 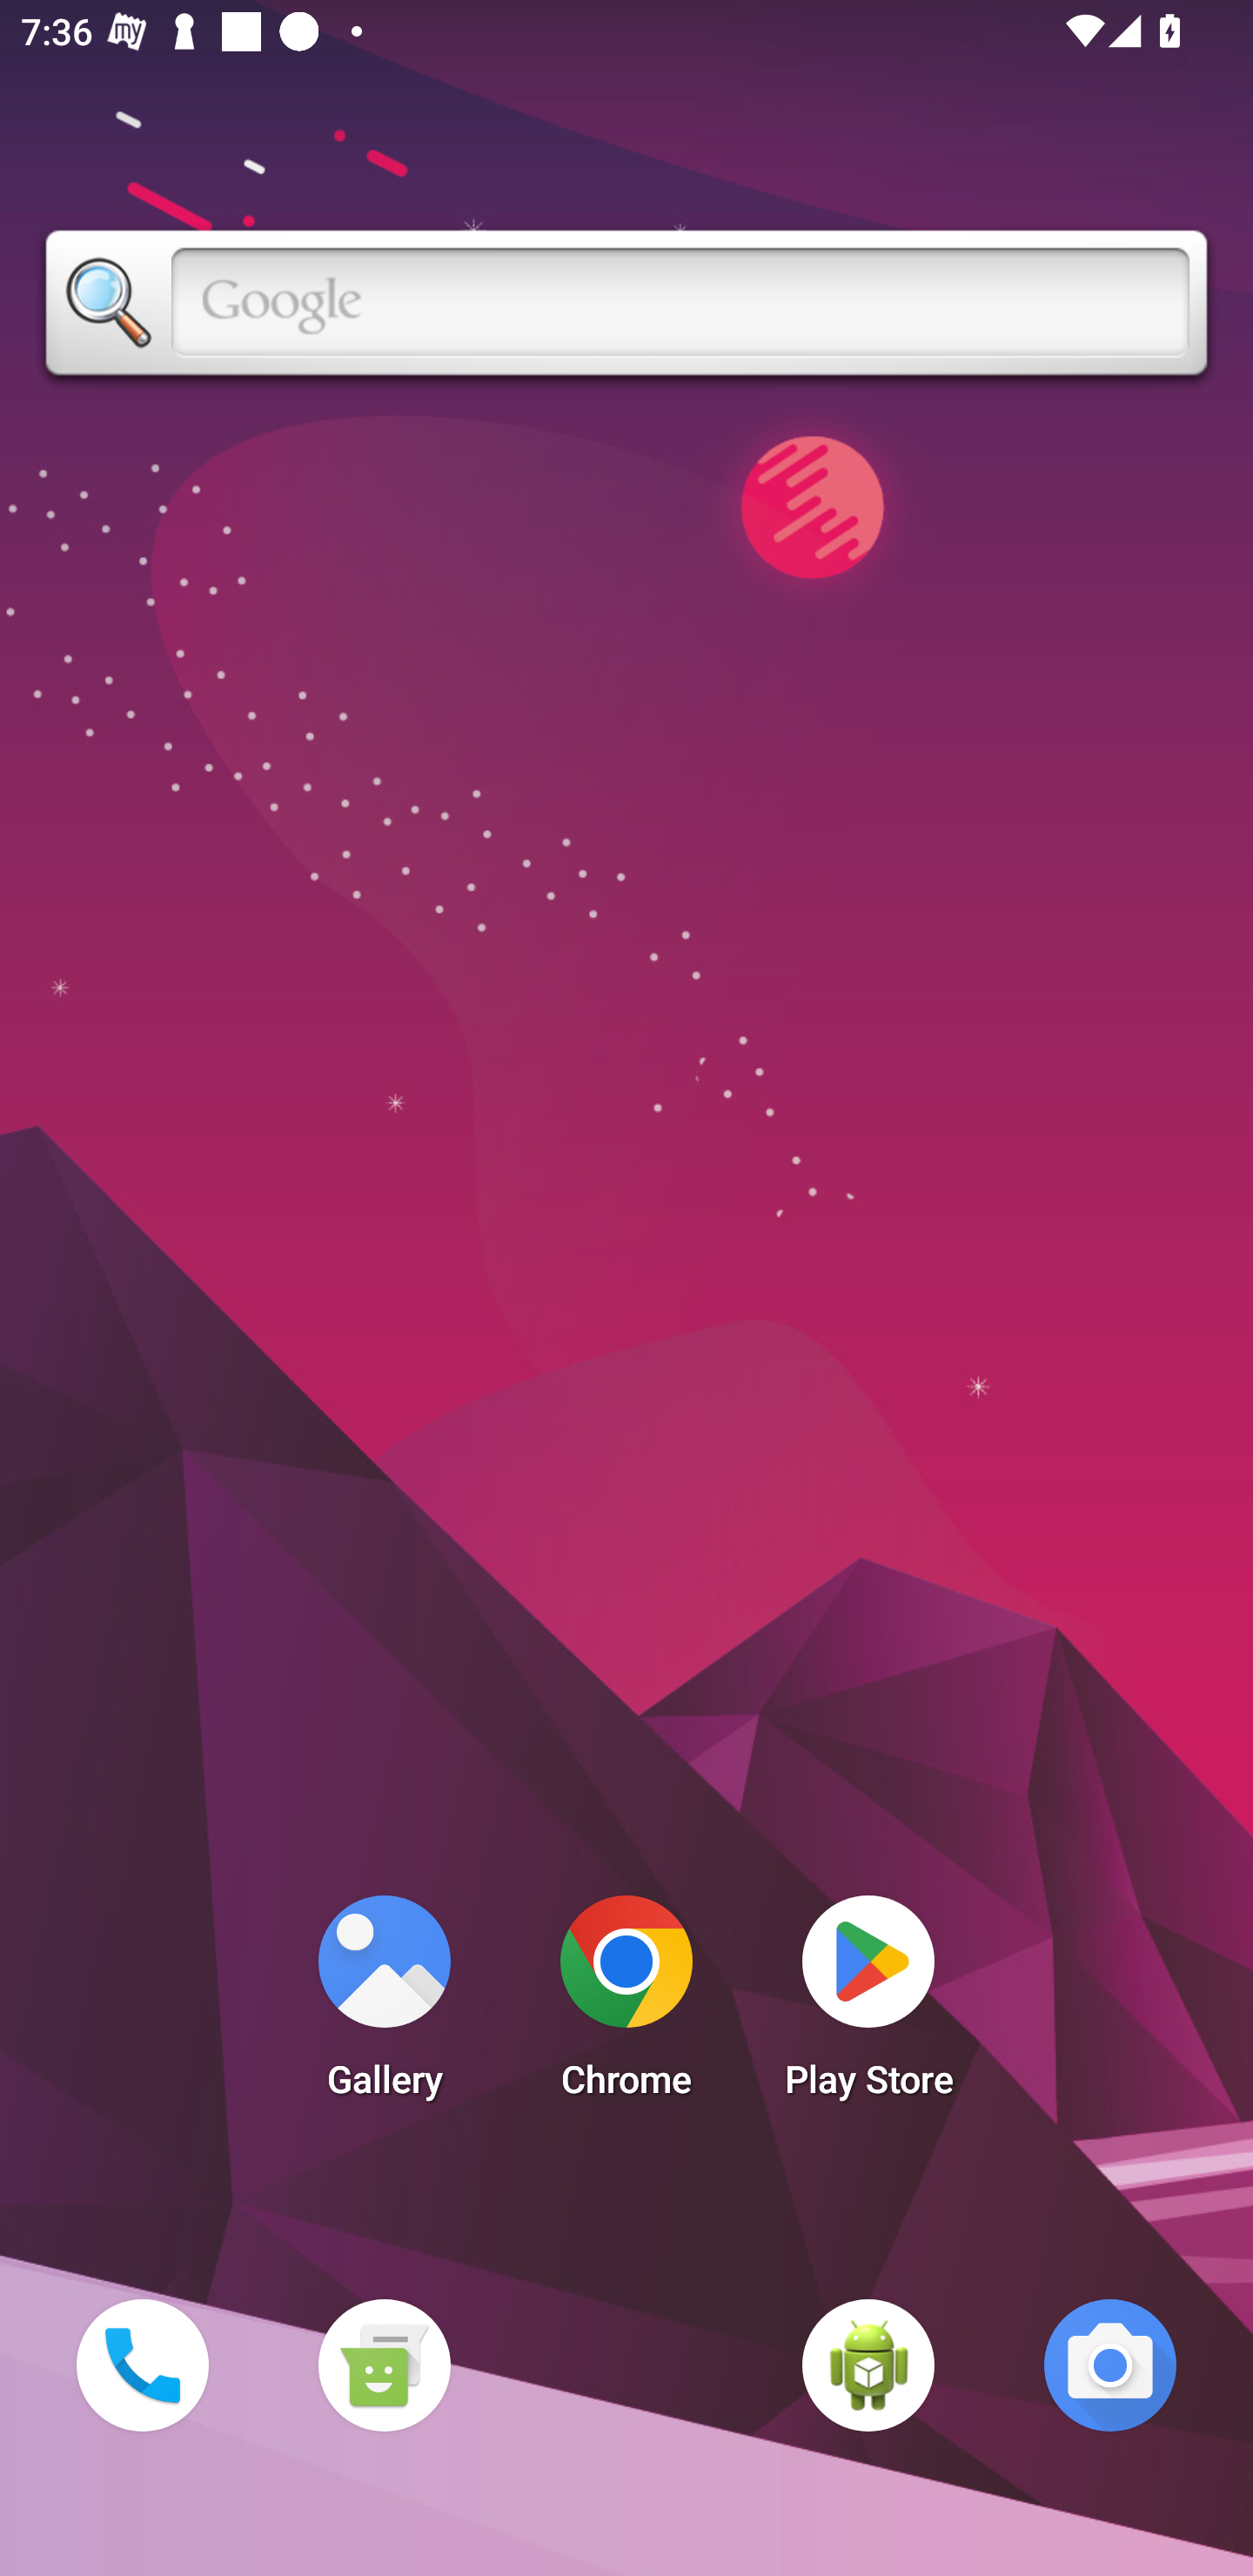 What do you see at coordinates (626, 2005) in the screenshot?
I see `Chrome` at bounding box center [626, 2005].